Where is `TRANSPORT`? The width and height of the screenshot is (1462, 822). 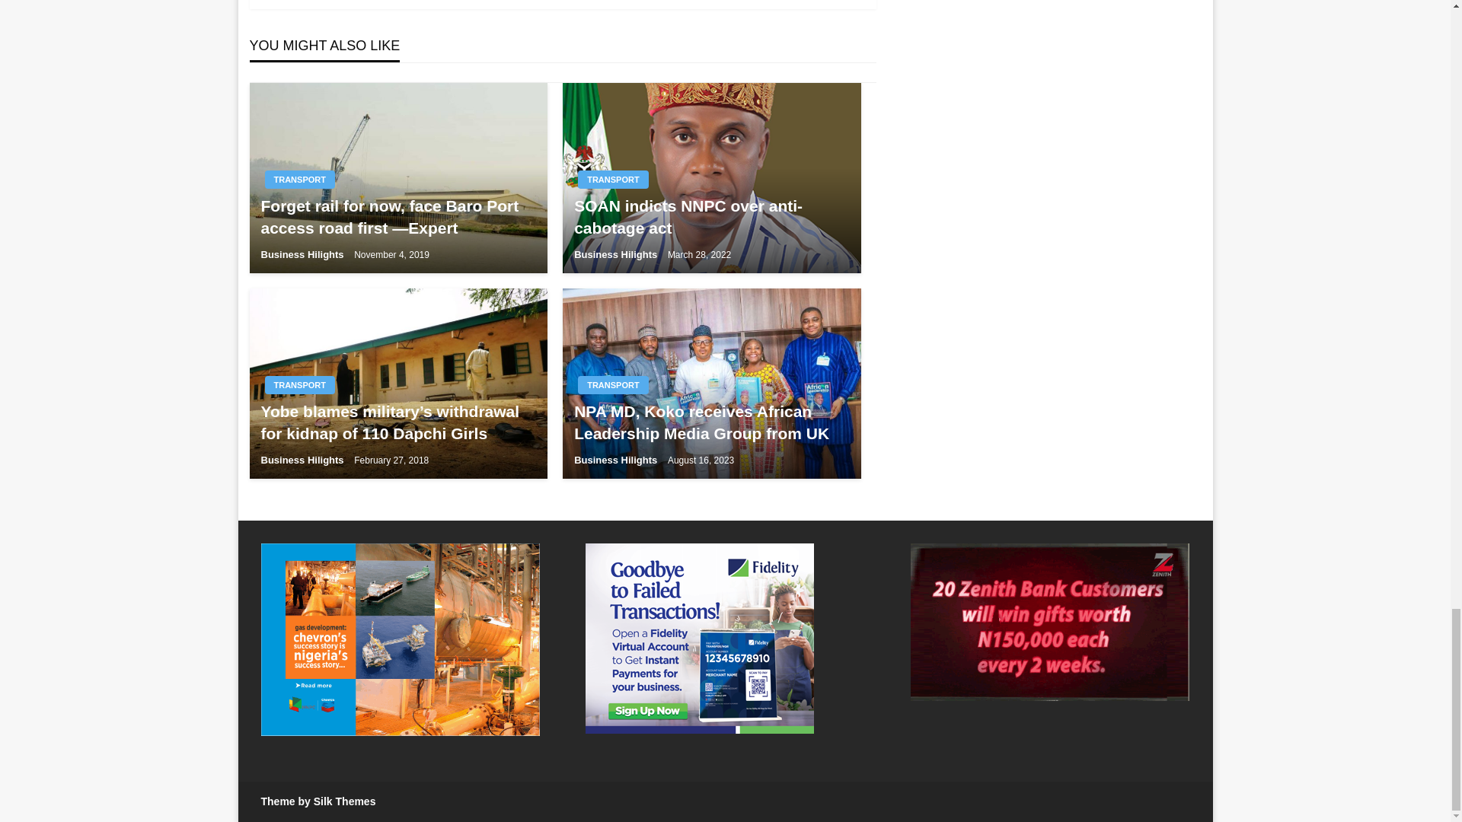 TRANSPORT is located at coordinates (612, 180).